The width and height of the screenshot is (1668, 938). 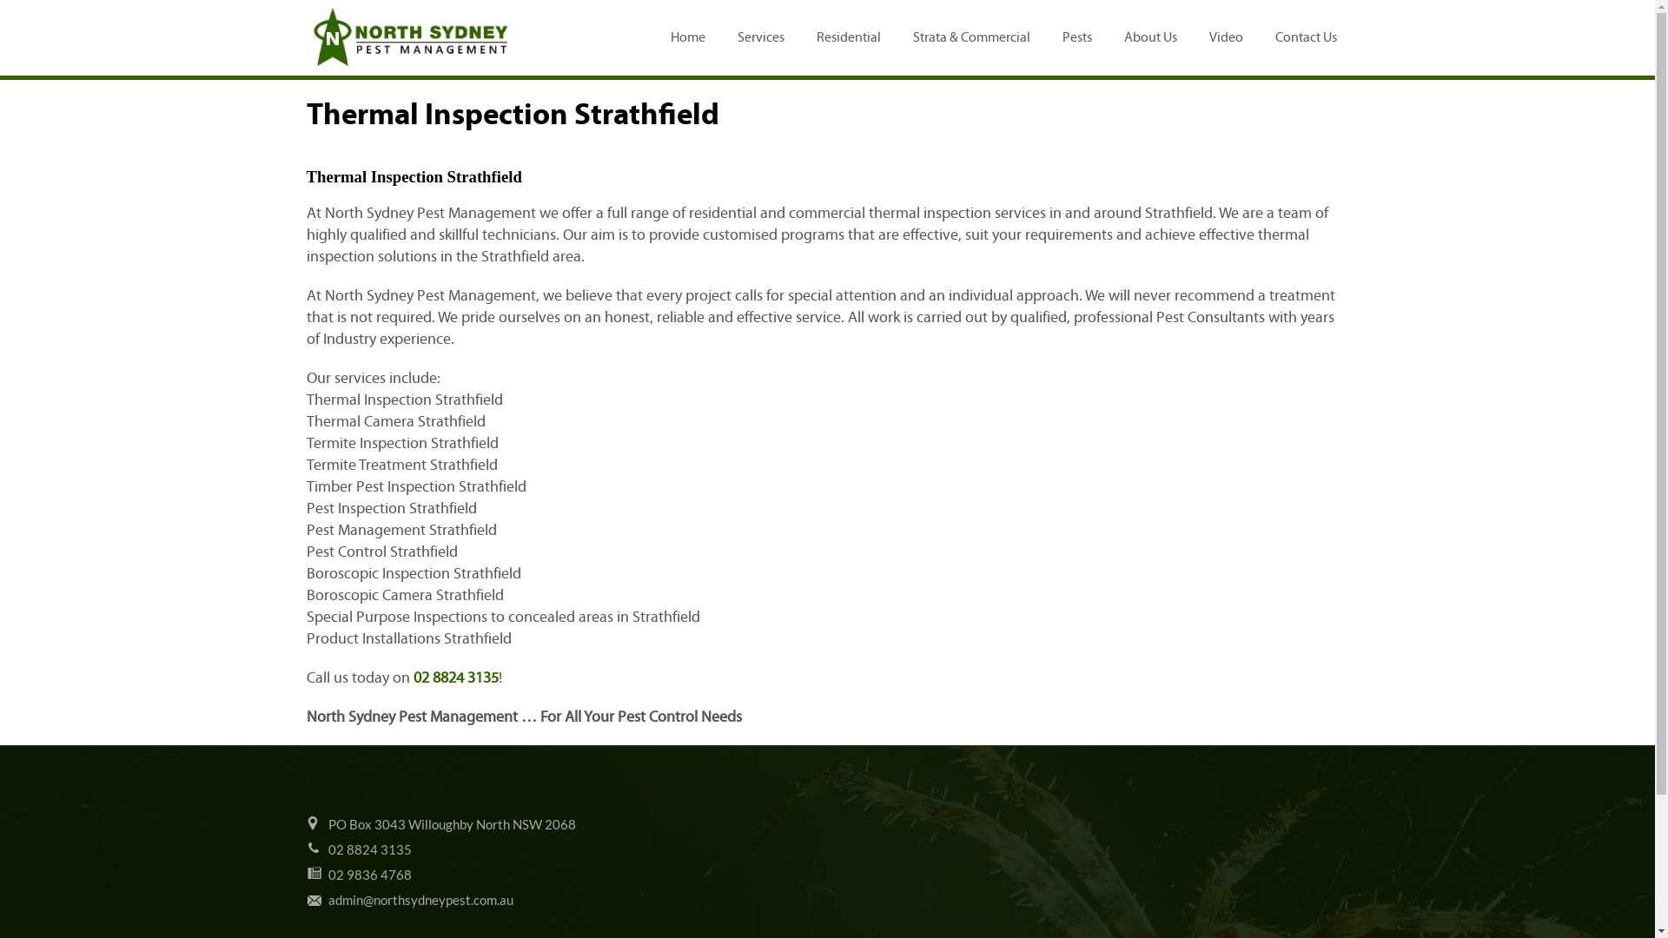 What do you see at coordinates (1307, 38) in the screenshot?
I see `Contact Us` at bounding box center [1307, 38].